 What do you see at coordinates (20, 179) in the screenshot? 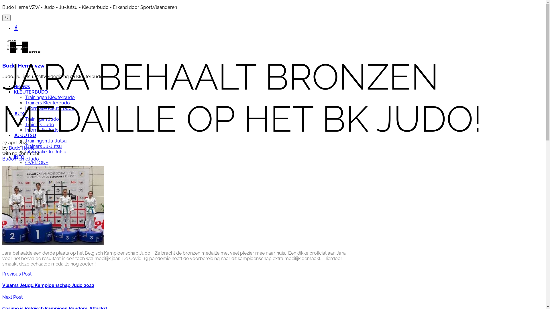
I see `Login` at bounding box center [20, 179].